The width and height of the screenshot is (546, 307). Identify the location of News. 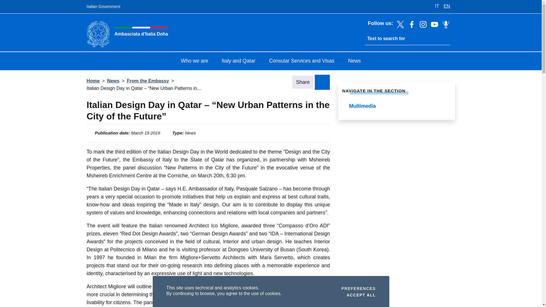
(322, 82).